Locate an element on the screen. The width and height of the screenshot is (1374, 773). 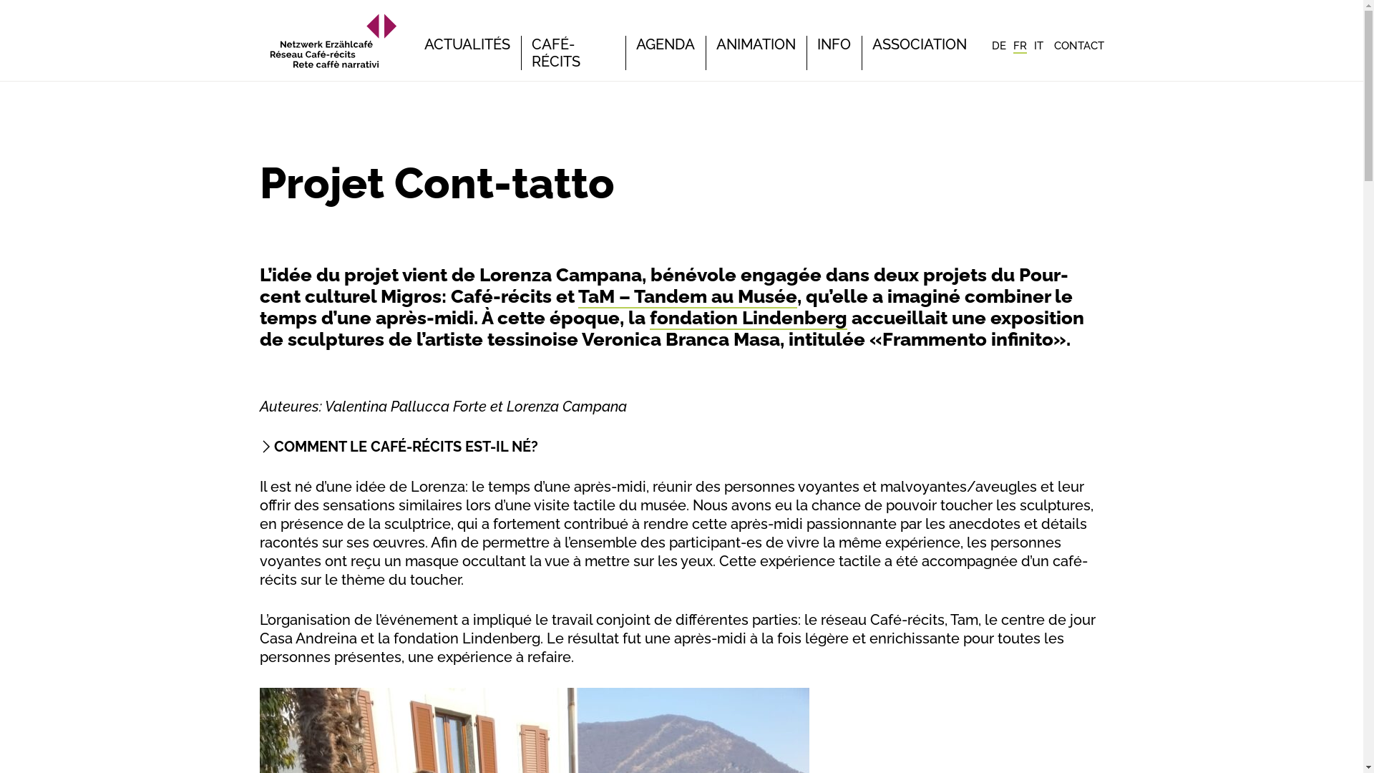
fondation Lindenberg is located at coordinates (749, 319).